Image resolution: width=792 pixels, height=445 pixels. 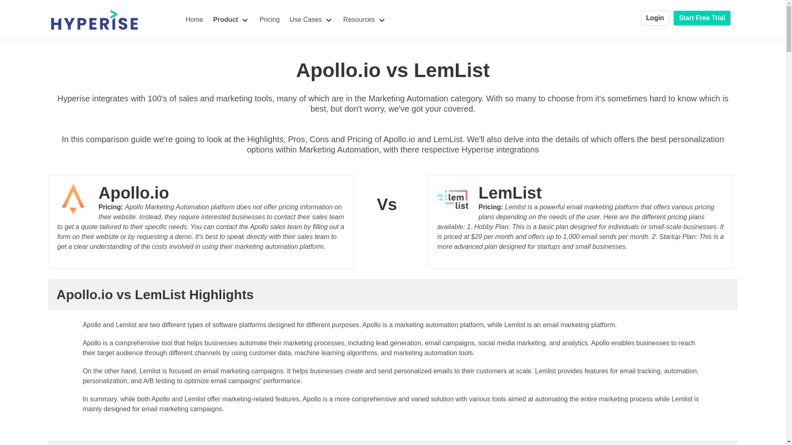 I want to click on Product, so click(x=231, y=20).